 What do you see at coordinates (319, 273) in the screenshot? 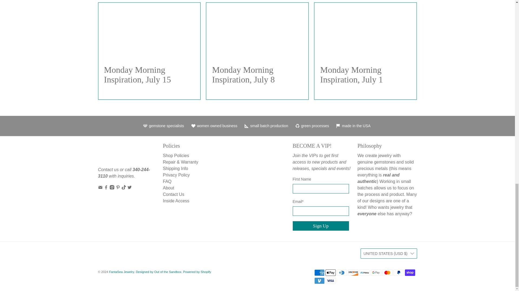
I see `American Express` at bounding box center [319, 273].